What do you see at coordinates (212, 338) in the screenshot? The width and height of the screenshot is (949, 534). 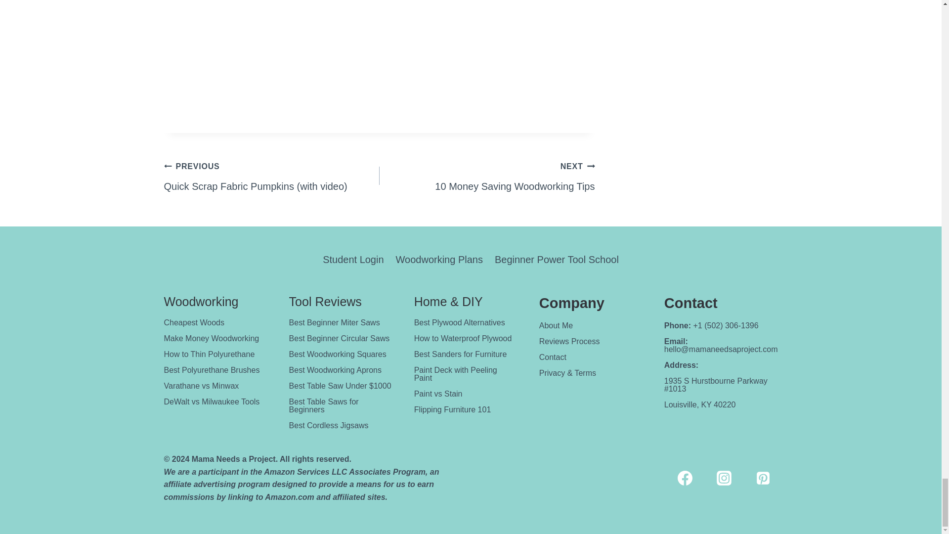 I see `Woodworking Plans` at bounding box center [212, 338].